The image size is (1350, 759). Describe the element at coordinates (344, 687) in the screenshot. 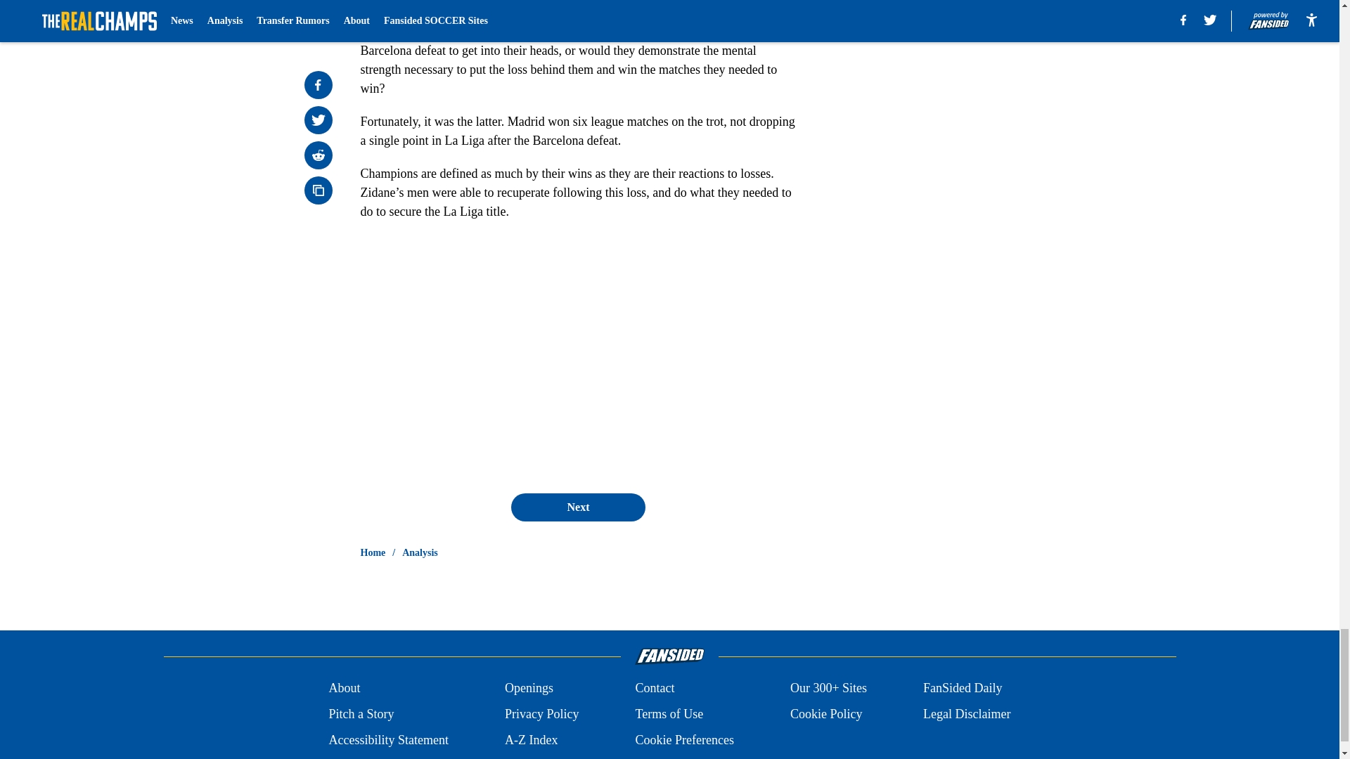

I see `About` at that location.